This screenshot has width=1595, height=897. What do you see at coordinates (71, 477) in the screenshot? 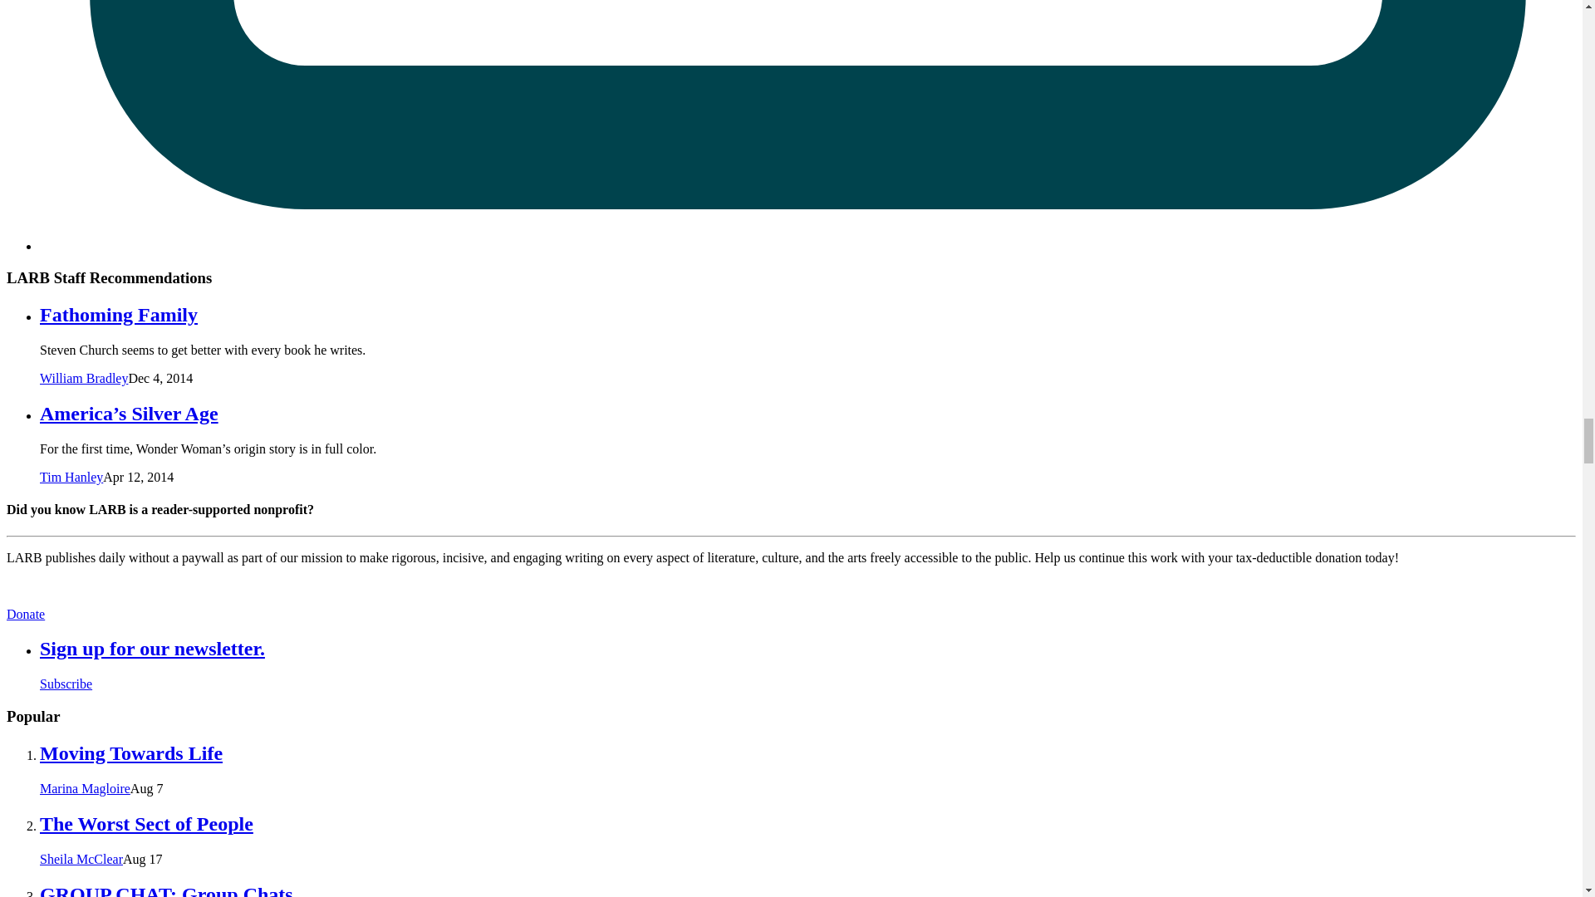
I see `Tim Hanley` at bounding box center [71, 477].